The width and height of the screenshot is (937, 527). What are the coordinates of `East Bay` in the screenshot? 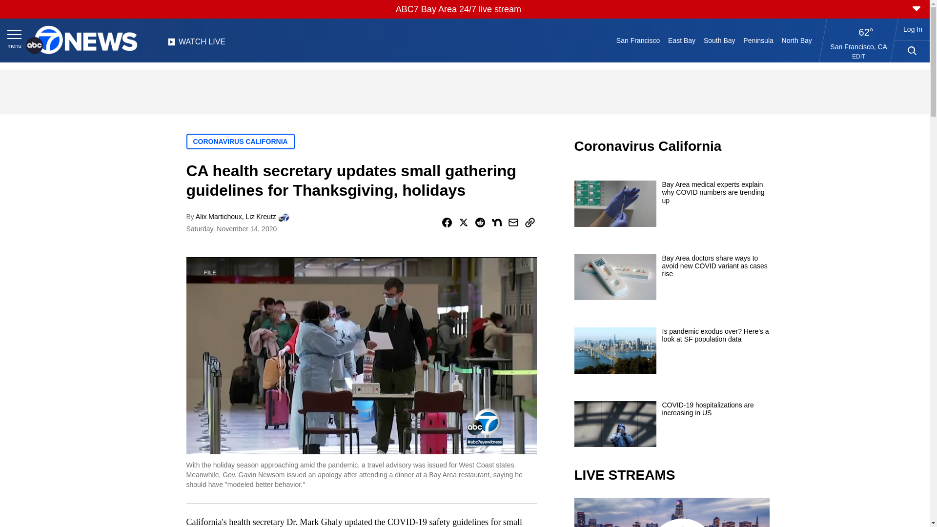 It's located at (682, 40).